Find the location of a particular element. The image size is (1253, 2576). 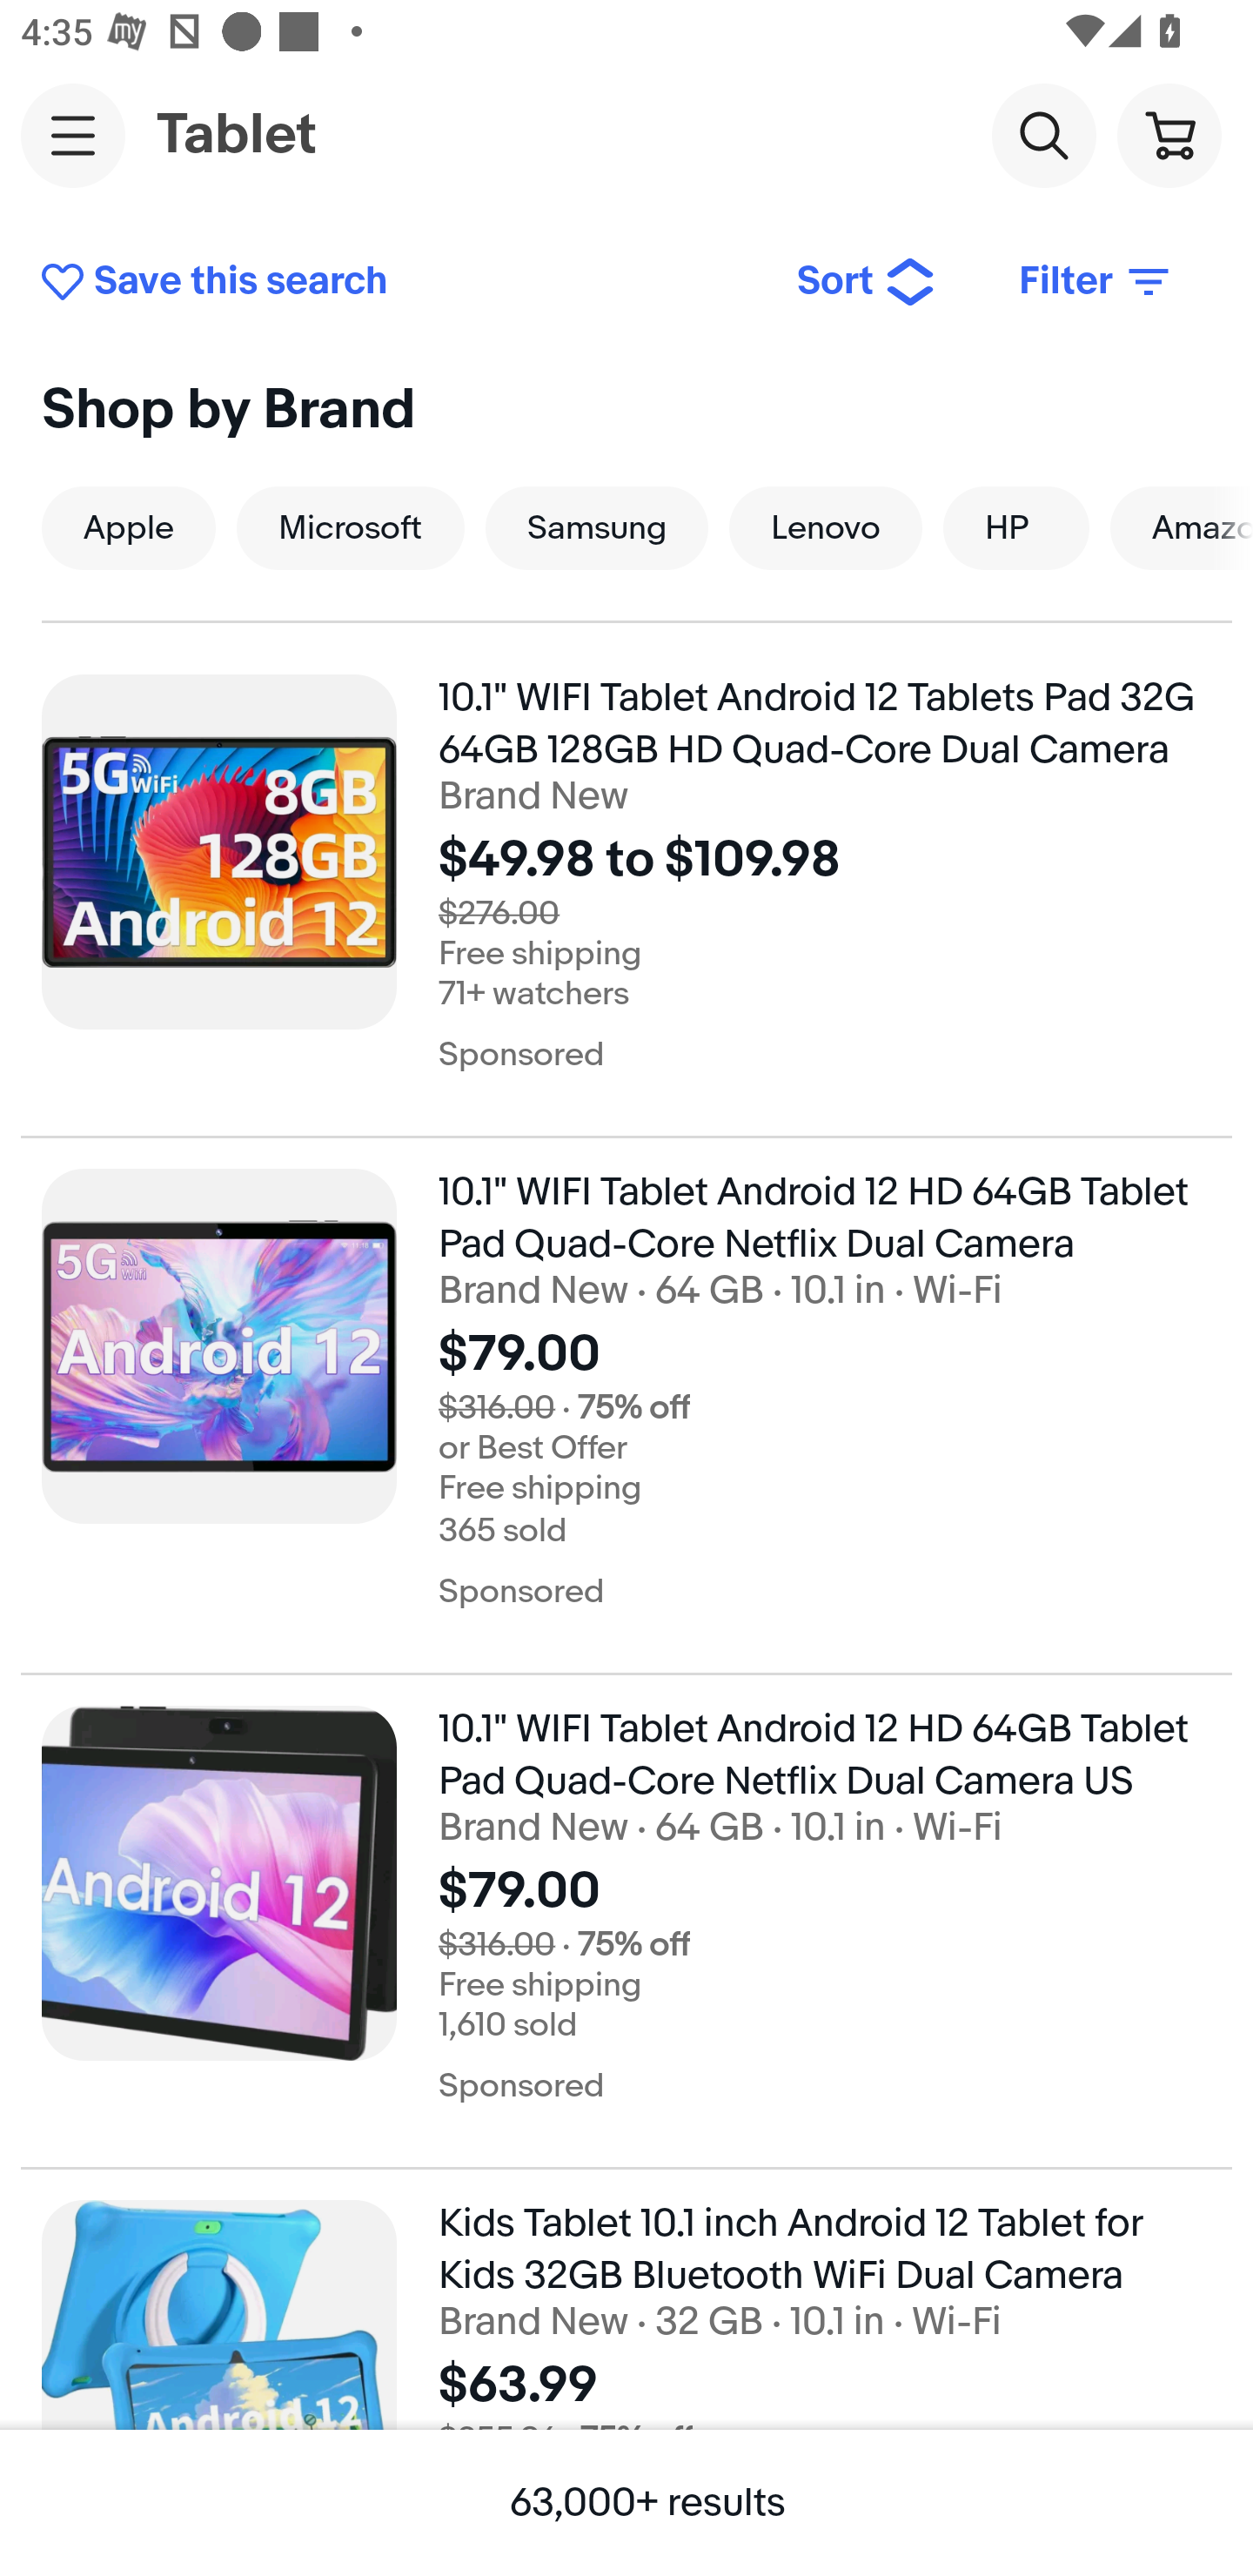

Main navigation, open is located at coordinates (73, 135).